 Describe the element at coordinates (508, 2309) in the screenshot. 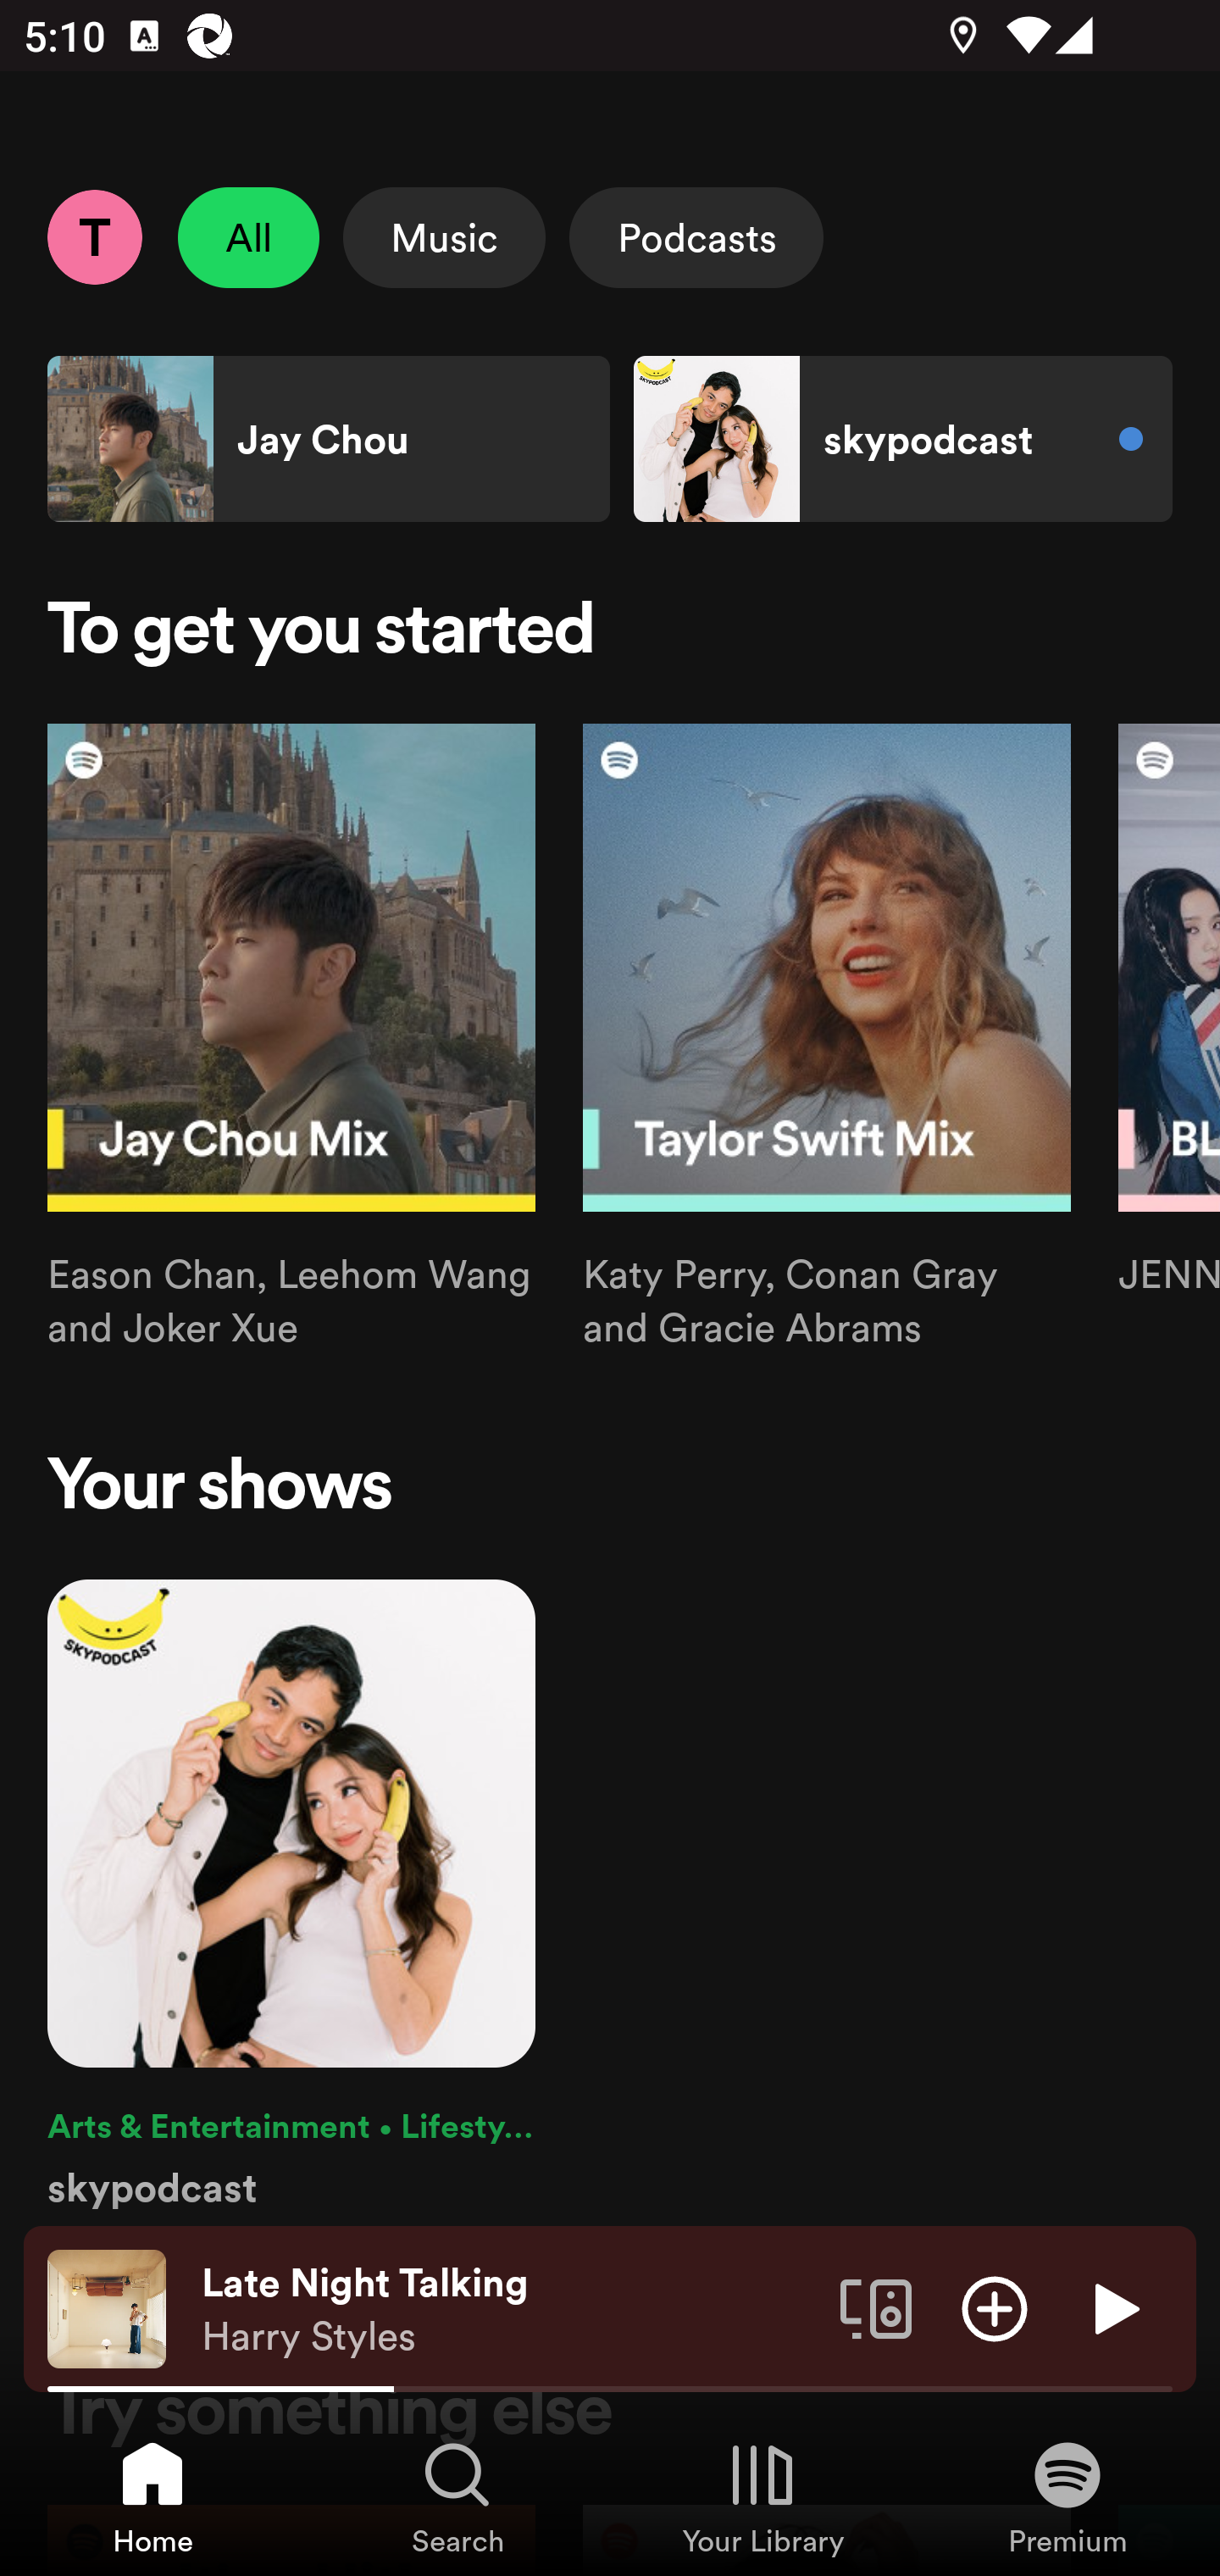

I see `Late Night Talking Harry Styles` at that location.